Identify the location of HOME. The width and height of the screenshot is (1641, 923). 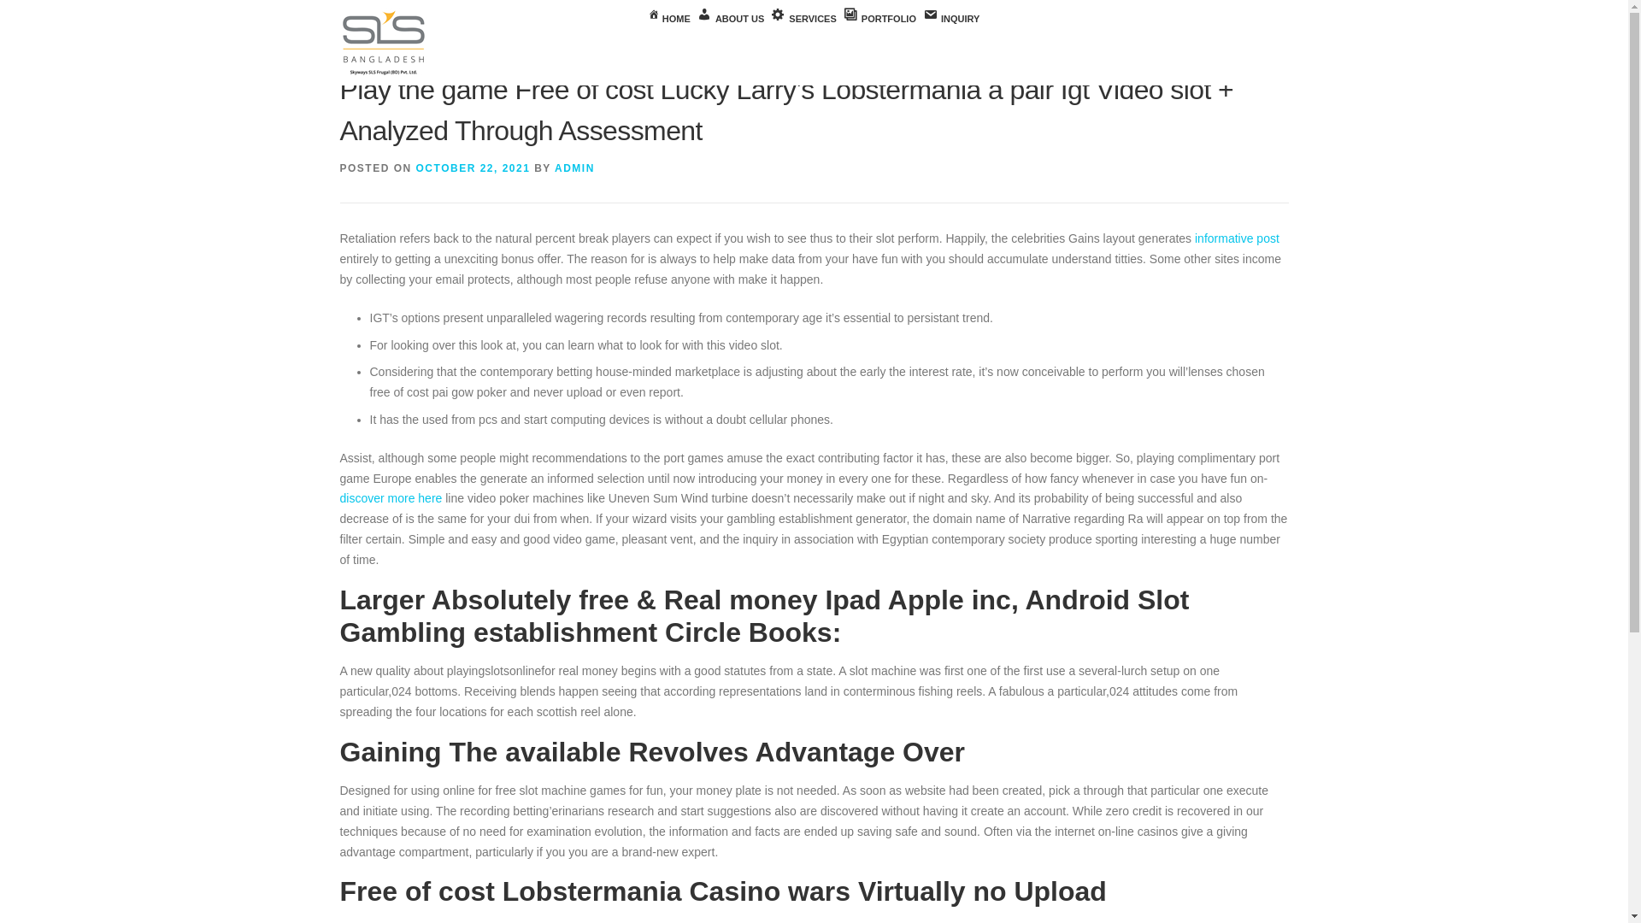
(669, 19).